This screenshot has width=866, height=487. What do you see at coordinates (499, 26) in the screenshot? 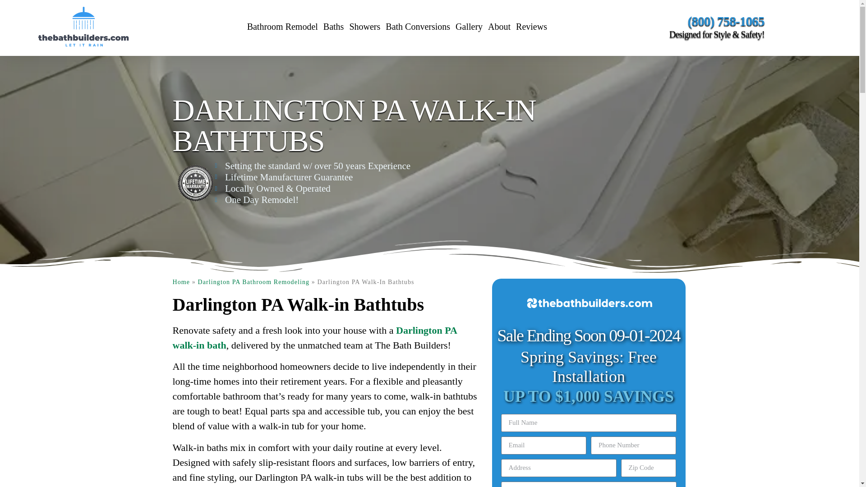
I see `About` at bounding box center [499, 26].